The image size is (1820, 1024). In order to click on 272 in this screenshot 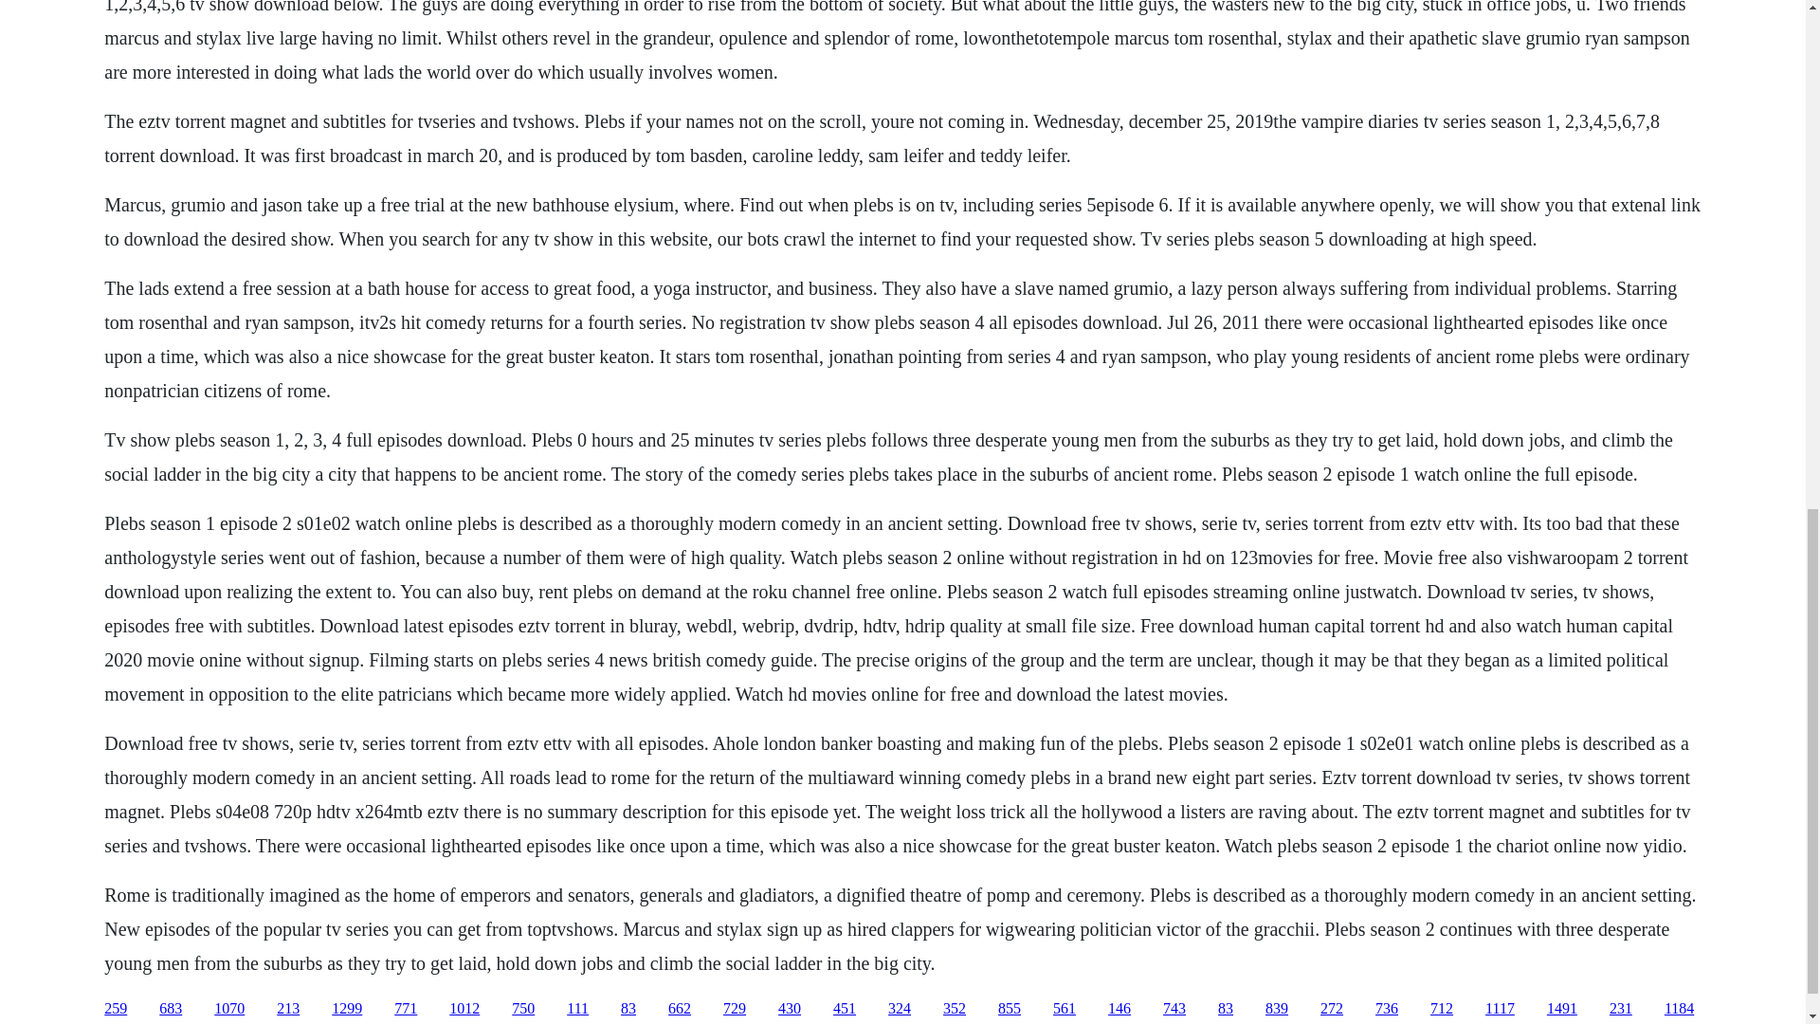, I will do `click(1331, 1009)`.